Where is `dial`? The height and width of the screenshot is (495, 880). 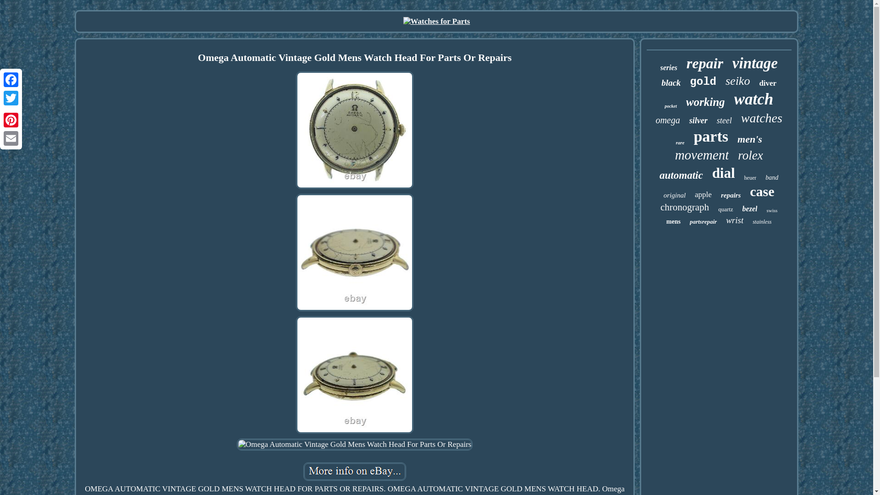
dial is located at coordinates (723, 173).